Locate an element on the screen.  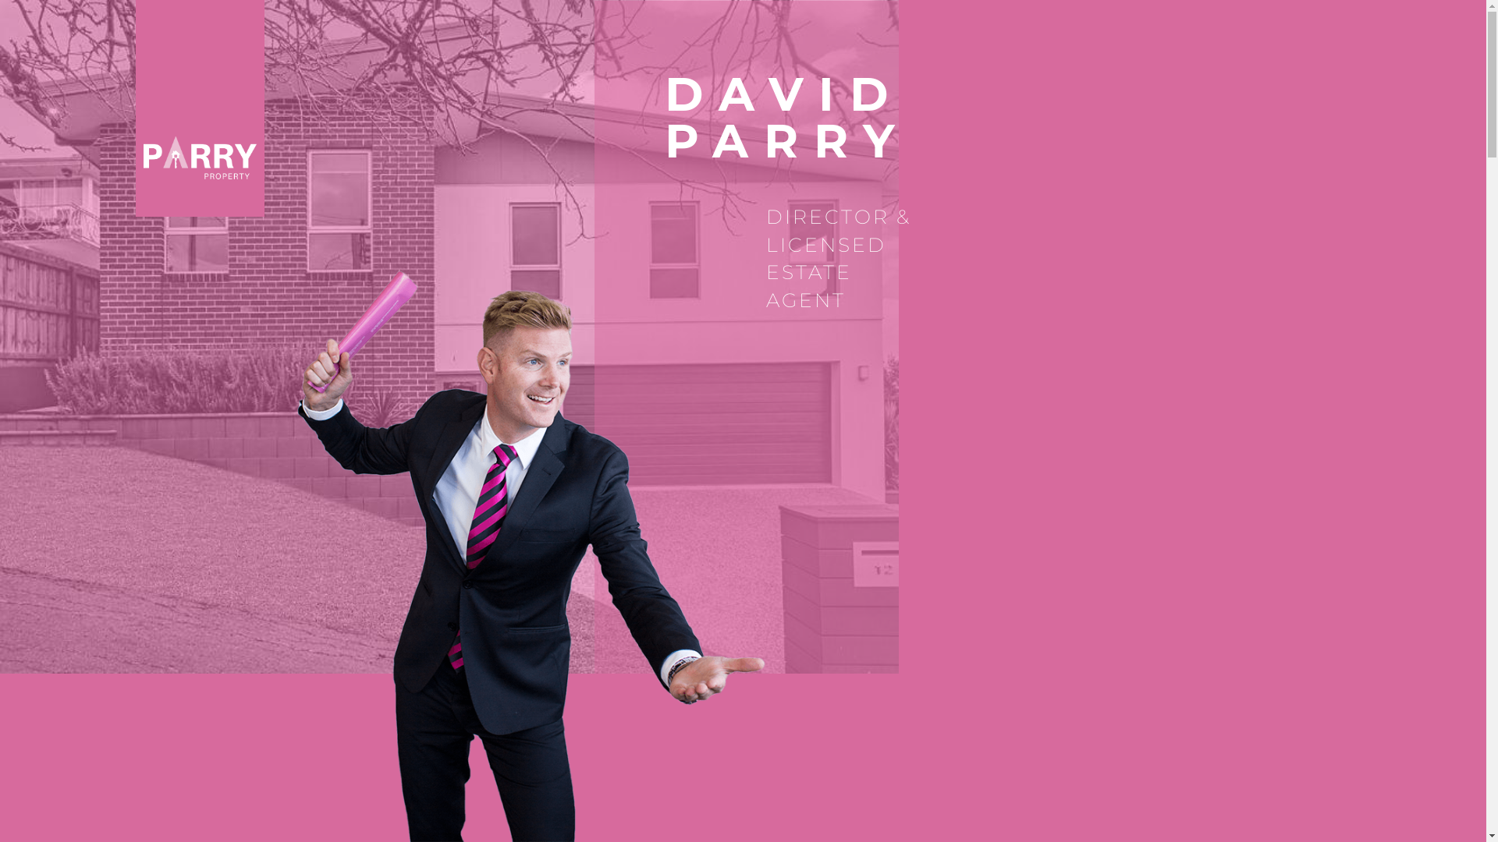
Welcome is located at coordinates (1397, 486).